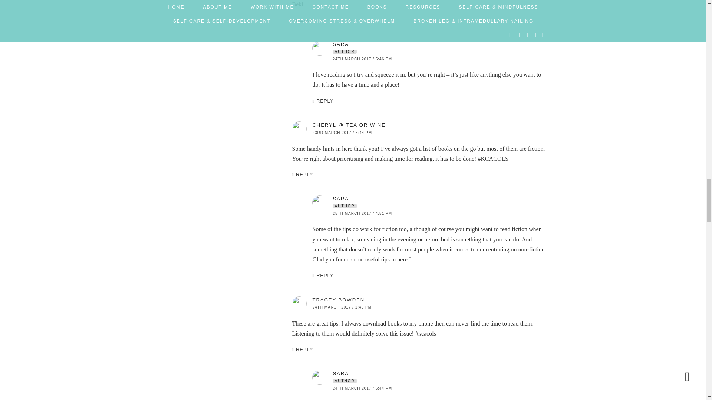  What do you see at coordinates (304, 20) in the screenshot?
I see `REPLY` at bounding box center [304, 20].